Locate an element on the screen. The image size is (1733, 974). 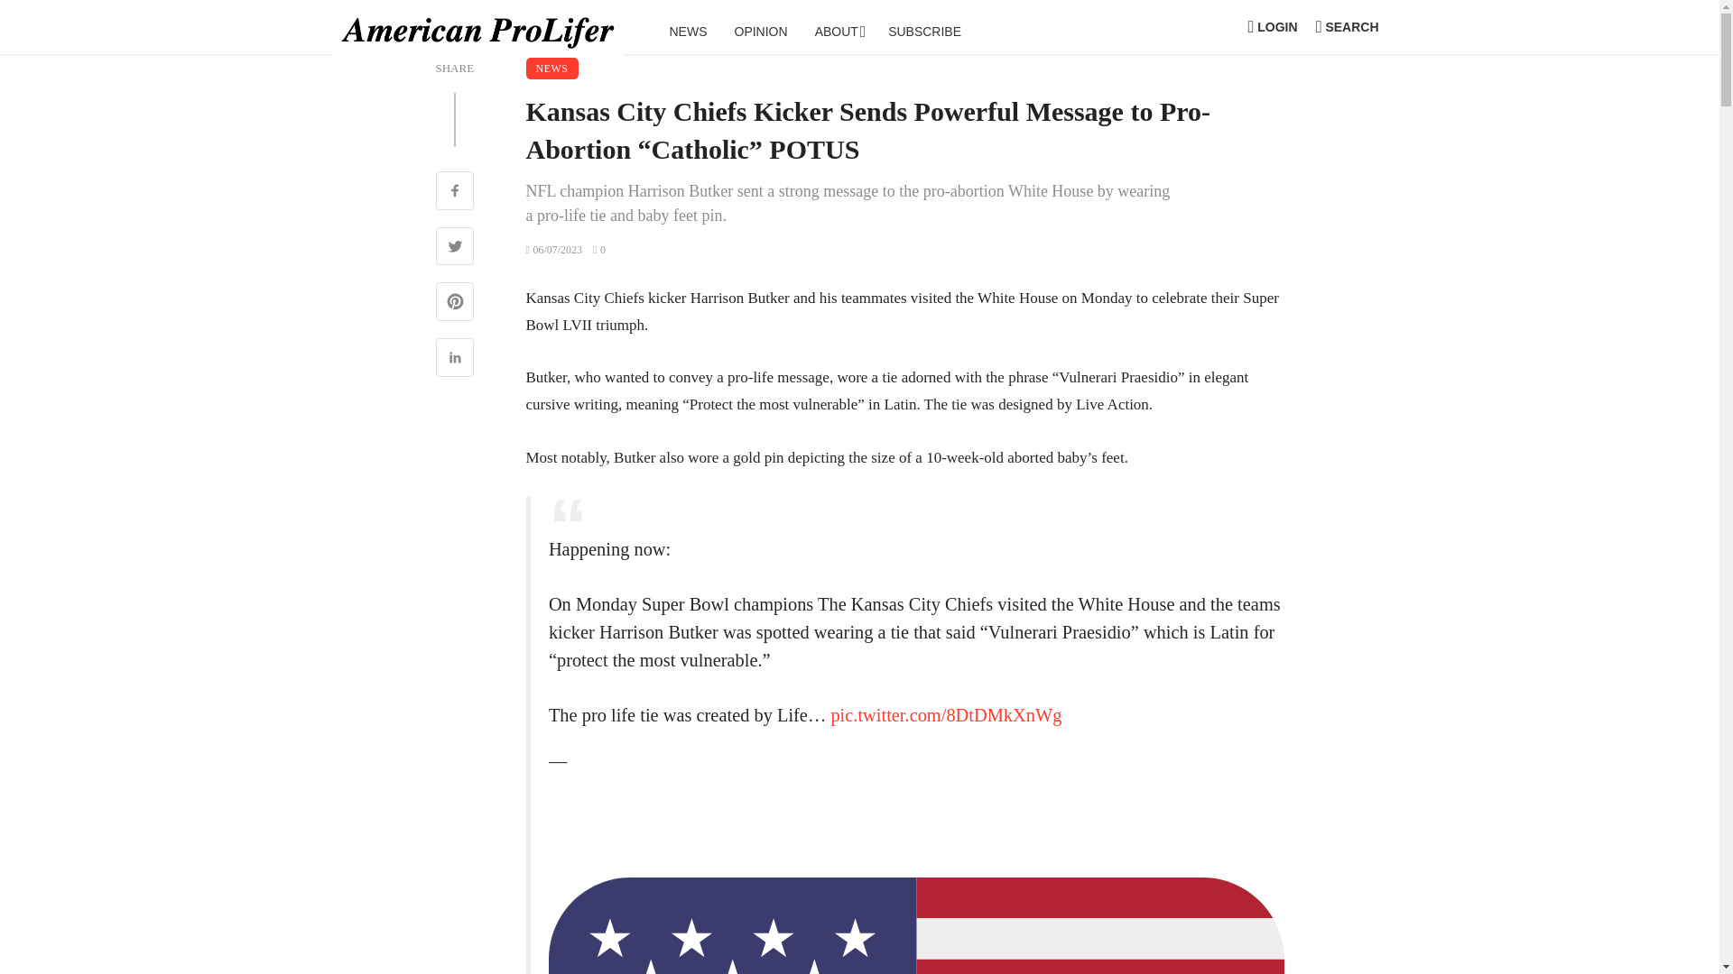
ABOUT is located at coordinates (838, 31).